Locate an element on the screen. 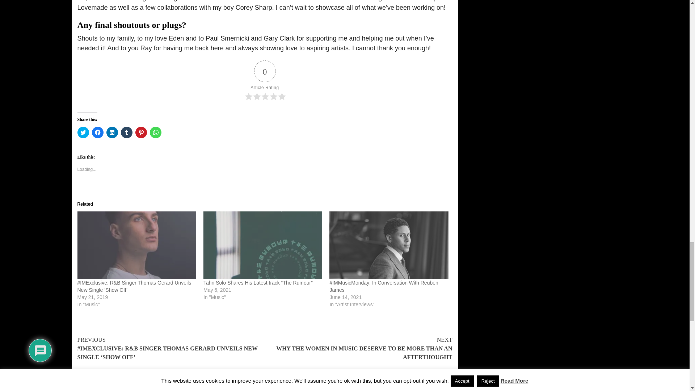  Click to share on WhatsApp is located at coordinates (156, 133).